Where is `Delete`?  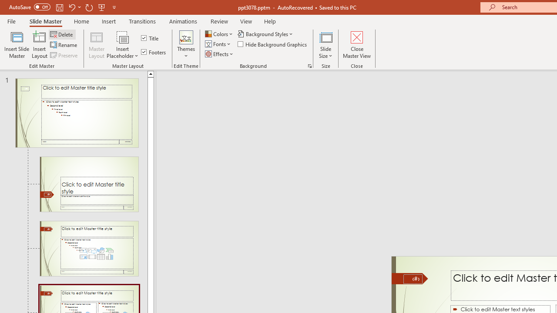 Delete is located at coordinates (62, 34).